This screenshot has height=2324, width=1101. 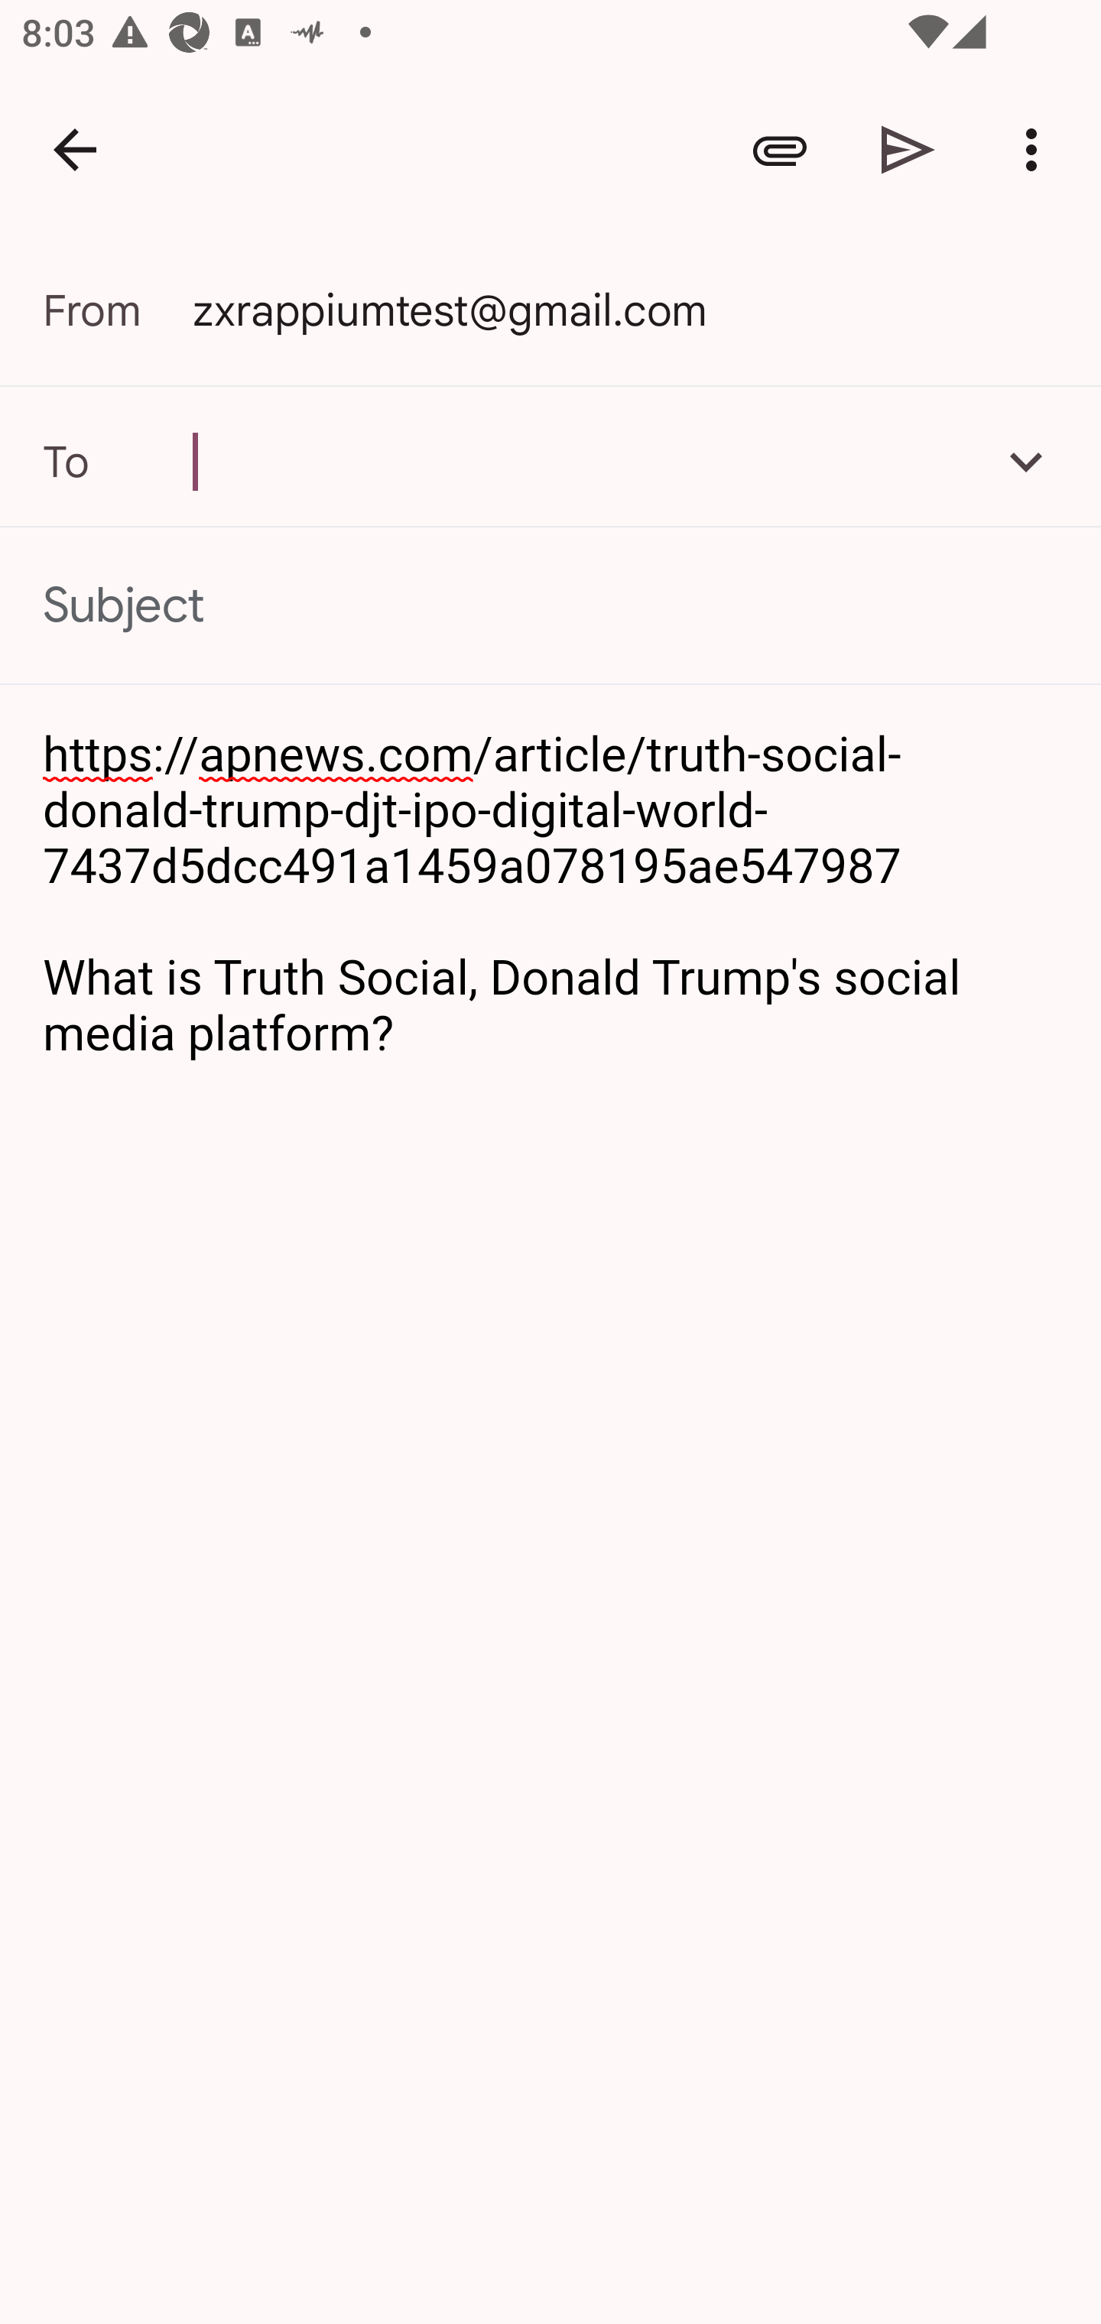 I want to click on More options, so click(x=1037, y=150).